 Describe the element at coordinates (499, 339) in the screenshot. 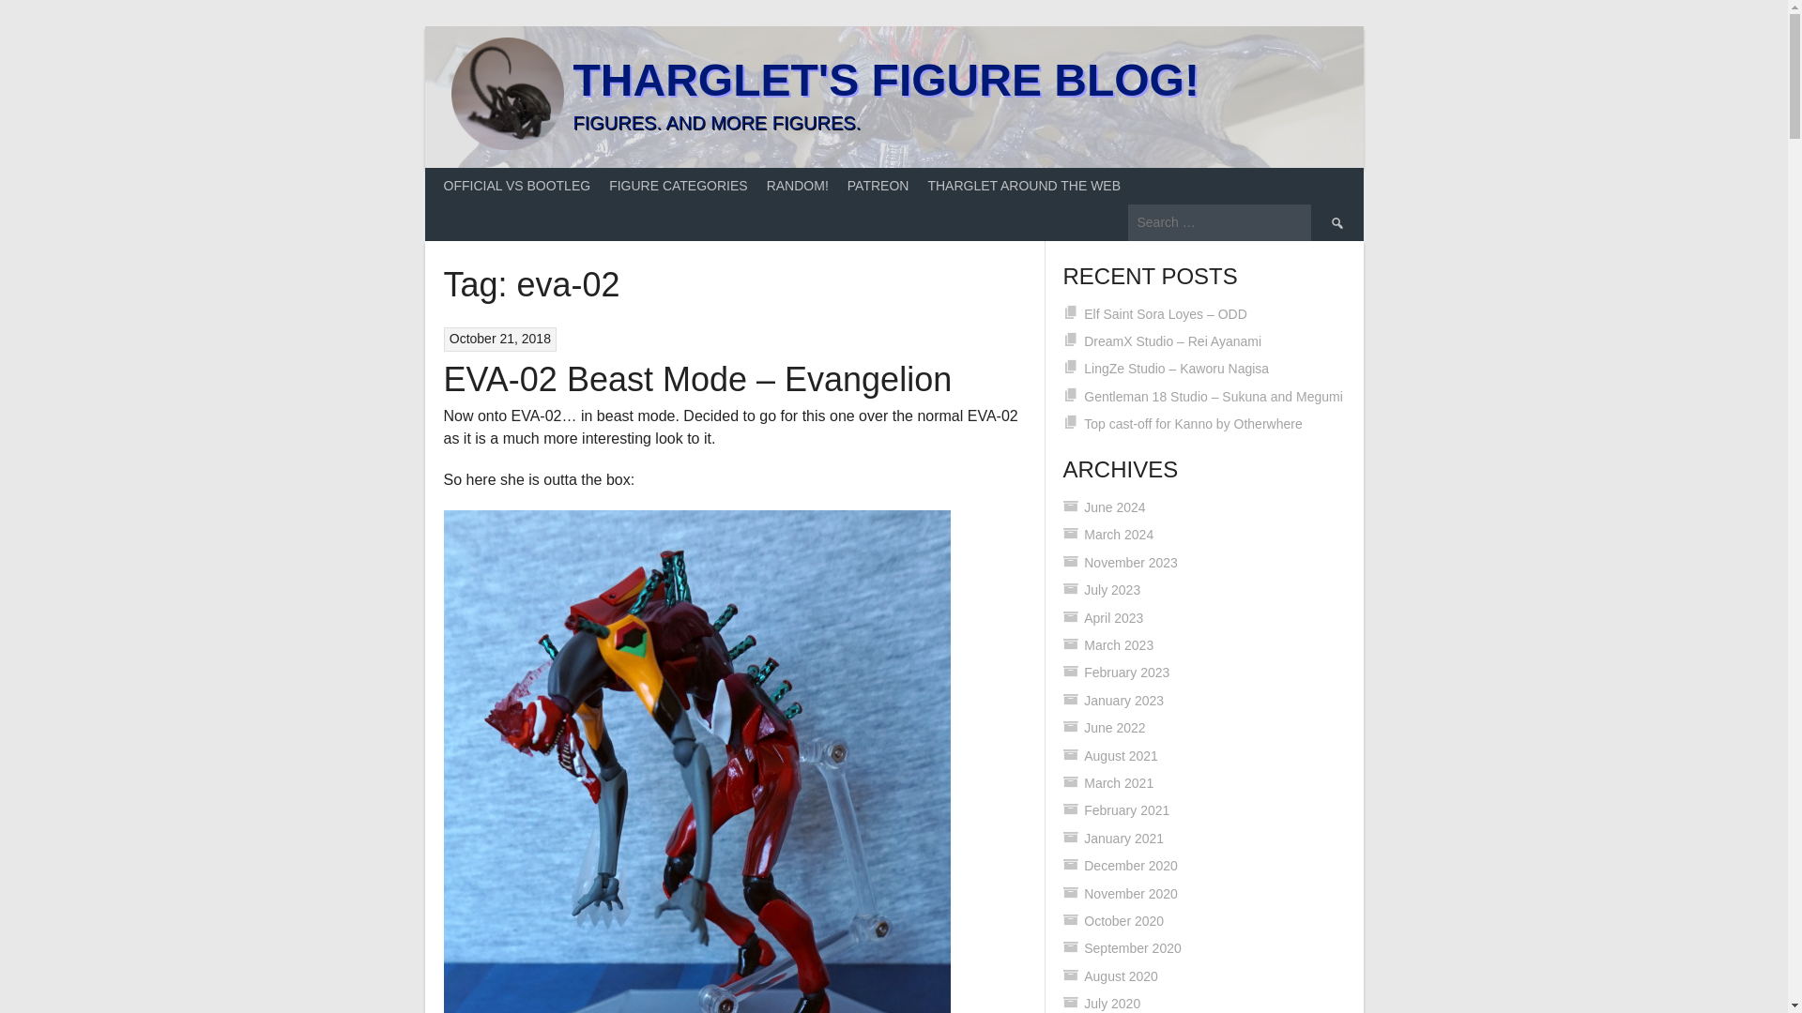

I see `October 21, 2018` at that location.